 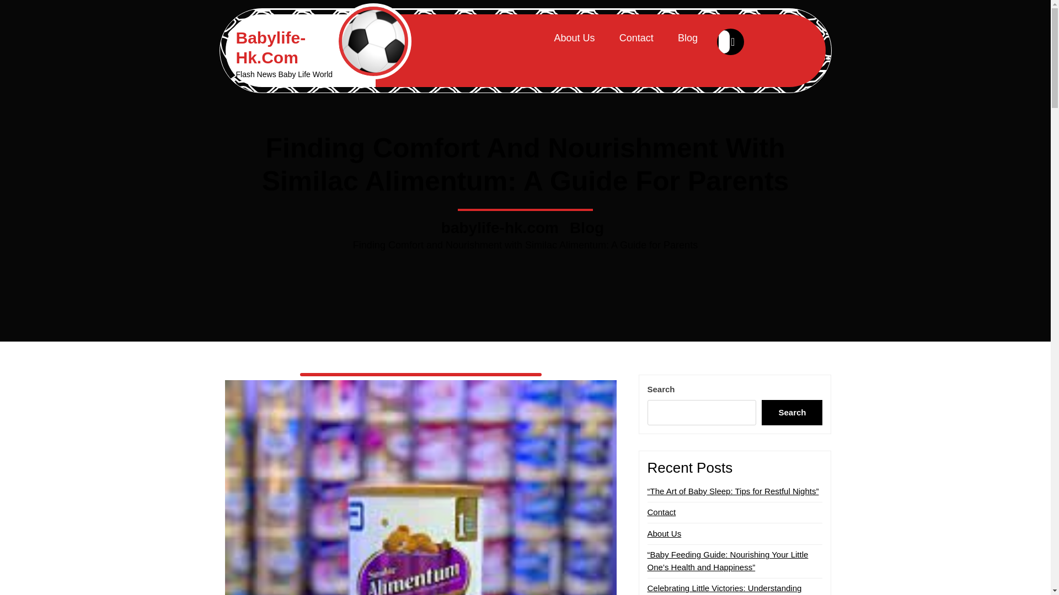 I want to click on Celebrating Little Victories: Understanding Baby Milestones, so click(x=724, y=589).